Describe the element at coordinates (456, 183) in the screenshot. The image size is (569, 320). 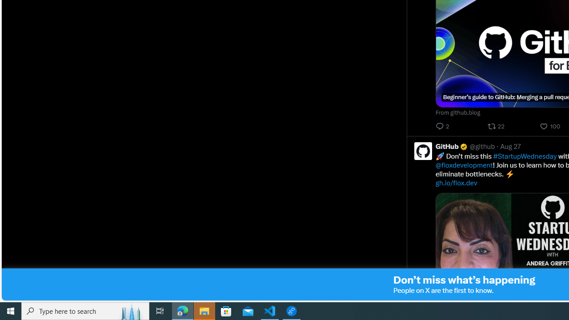
I see `gh.io/flox.dev` at that location.